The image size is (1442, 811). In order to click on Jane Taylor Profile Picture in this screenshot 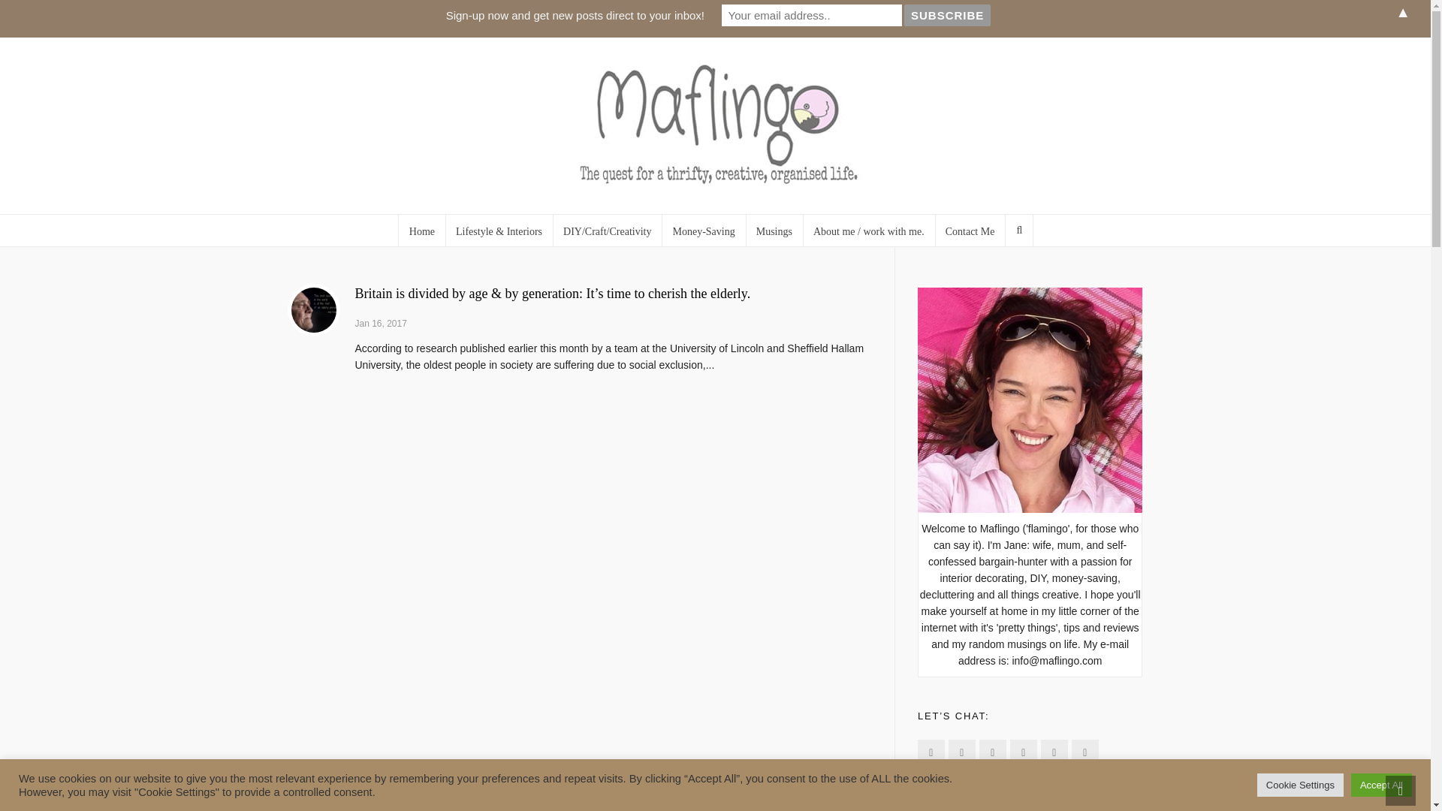, I will do `click(1030, 399)`.